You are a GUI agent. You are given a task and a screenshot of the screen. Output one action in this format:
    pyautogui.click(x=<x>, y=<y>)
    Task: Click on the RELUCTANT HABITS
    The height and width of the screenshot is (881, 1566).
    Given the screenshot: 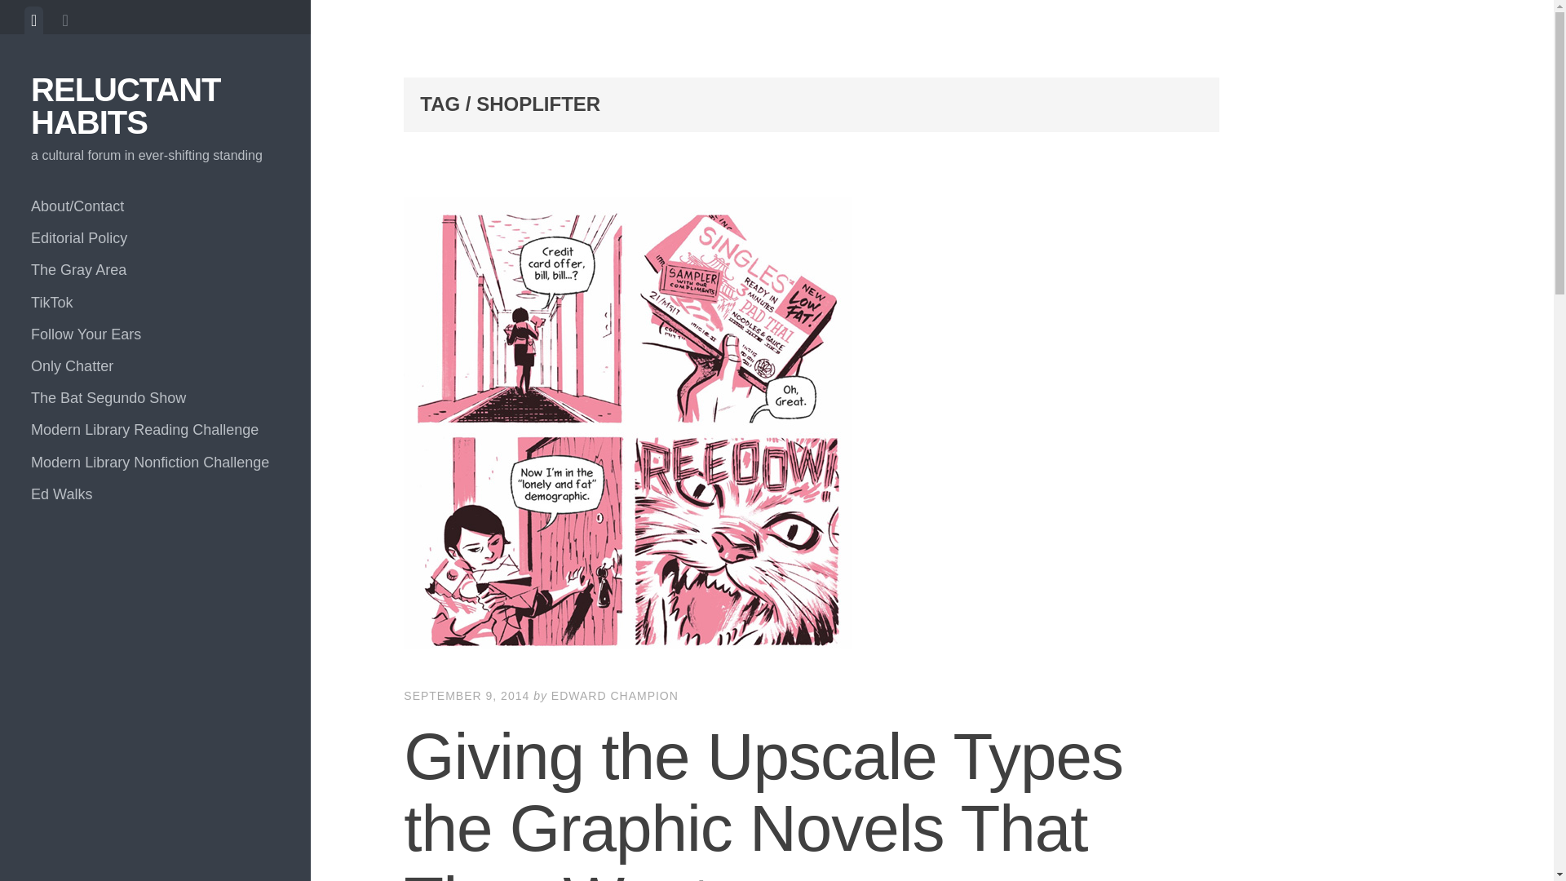 What is the action you would take?
    pyautogui.click(x=126, y=105)
    